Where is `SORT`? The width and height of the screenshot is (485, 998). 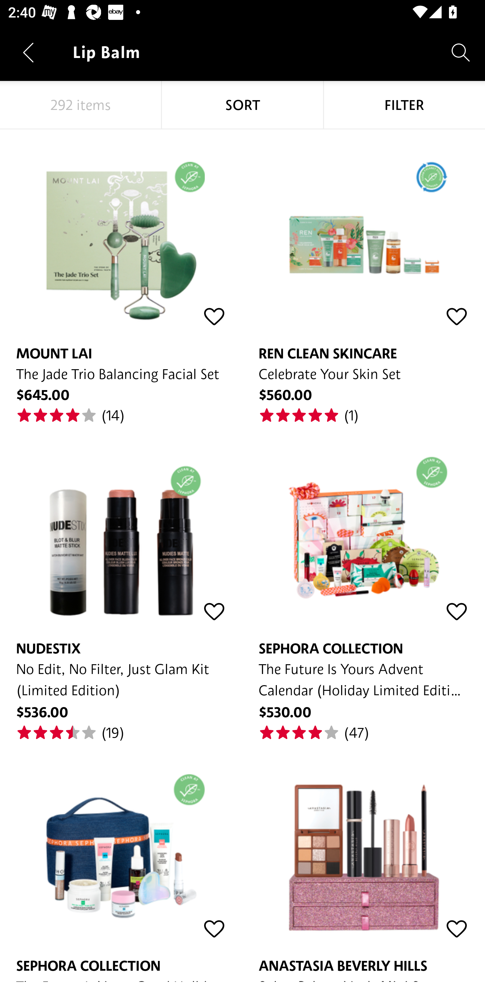
SORT is located at coordinates (243, 105).